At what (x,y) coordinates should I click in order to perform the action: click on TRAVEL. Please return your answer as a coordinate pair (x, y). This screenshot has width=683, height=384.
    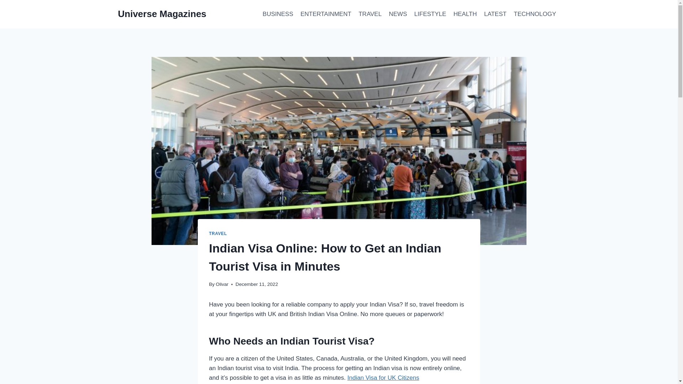
    Looking at the image, I should click on (218, 234).